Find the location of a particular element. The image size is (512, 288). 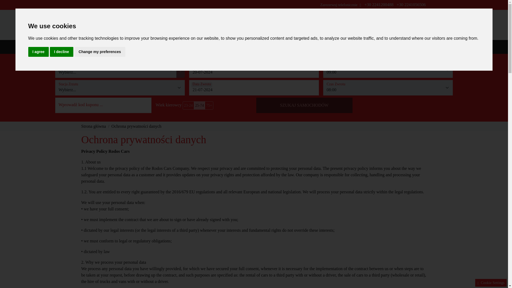

Flota is located at coordinates (162, 47).